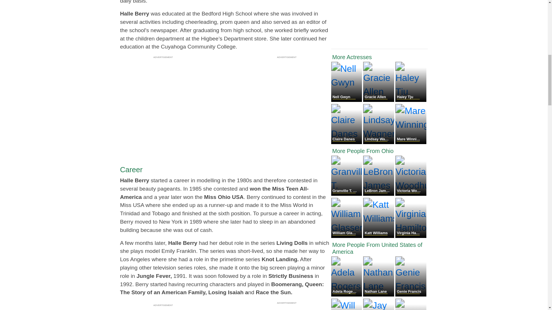 Image resolution: width=552 pixels, height=310 pixels. Describe the element at coordinates (411, 236) in the screenshot. I see `Virginia Hamilton` at that location.